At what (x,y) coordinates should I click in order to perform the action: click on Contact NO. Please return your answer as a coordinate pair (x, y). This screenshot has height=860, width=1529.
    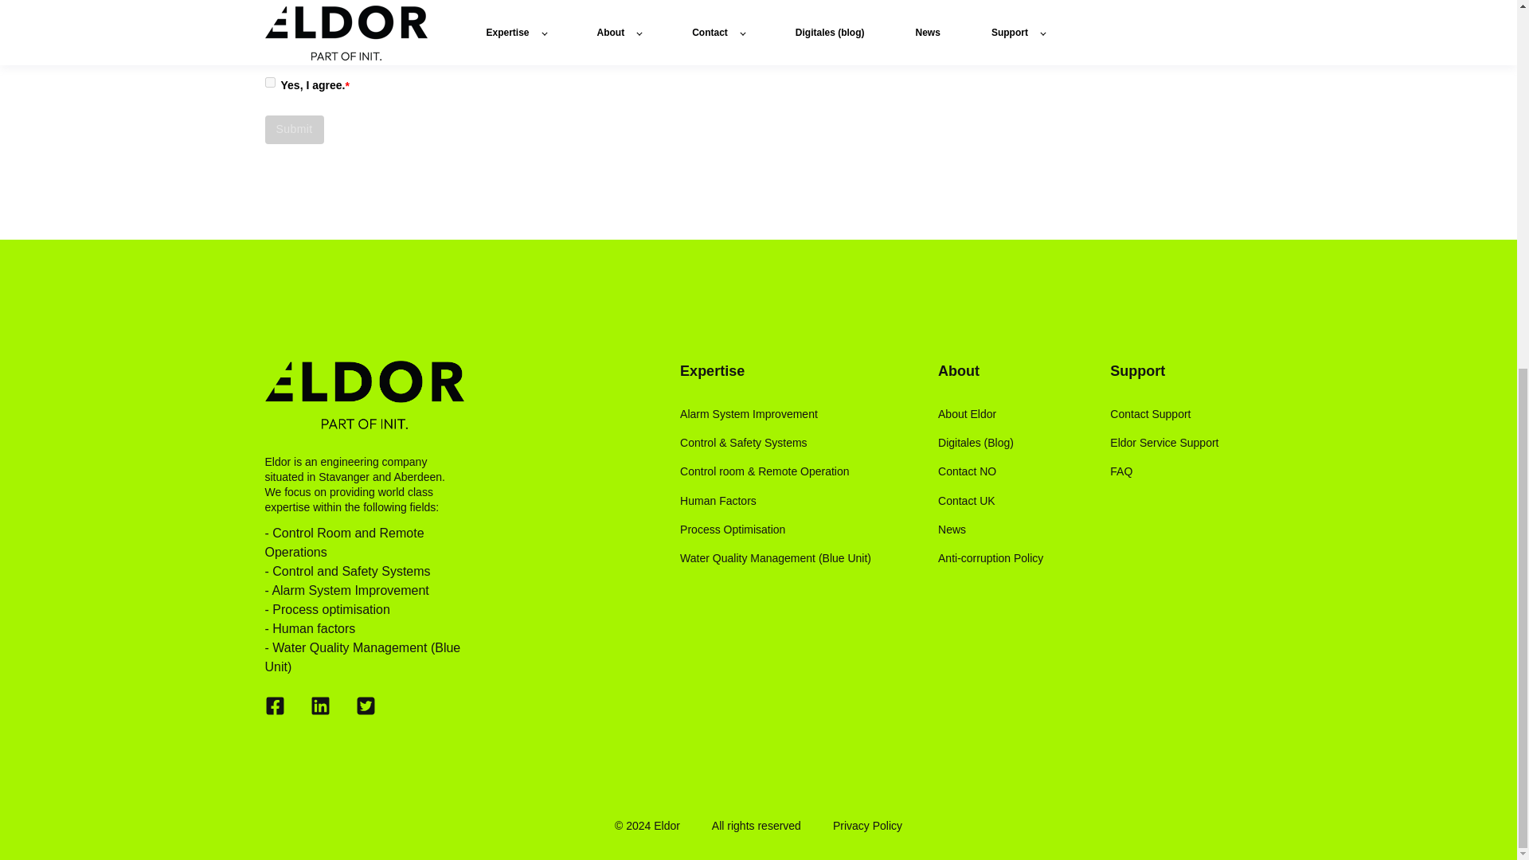
    Looking at the image, I should click on (991, 471).